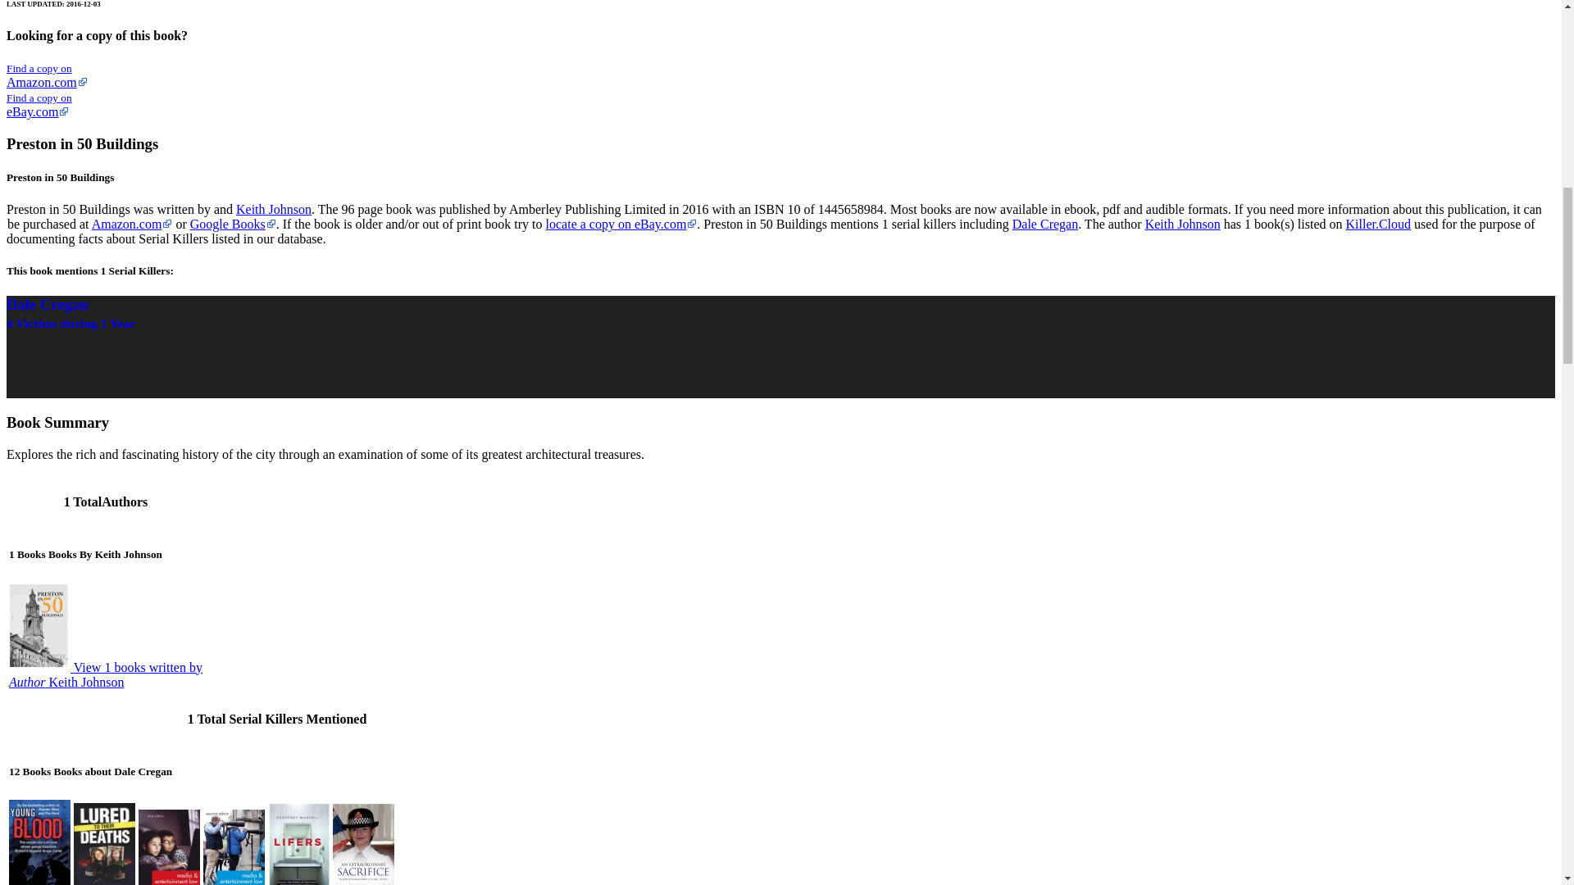 Image resolution: width=1574 pixels, height=885 pixels. What do you see at coordinates (47, 75) in the screenshot?
I see `Keith Johnson` at bounding box center [47, 75].